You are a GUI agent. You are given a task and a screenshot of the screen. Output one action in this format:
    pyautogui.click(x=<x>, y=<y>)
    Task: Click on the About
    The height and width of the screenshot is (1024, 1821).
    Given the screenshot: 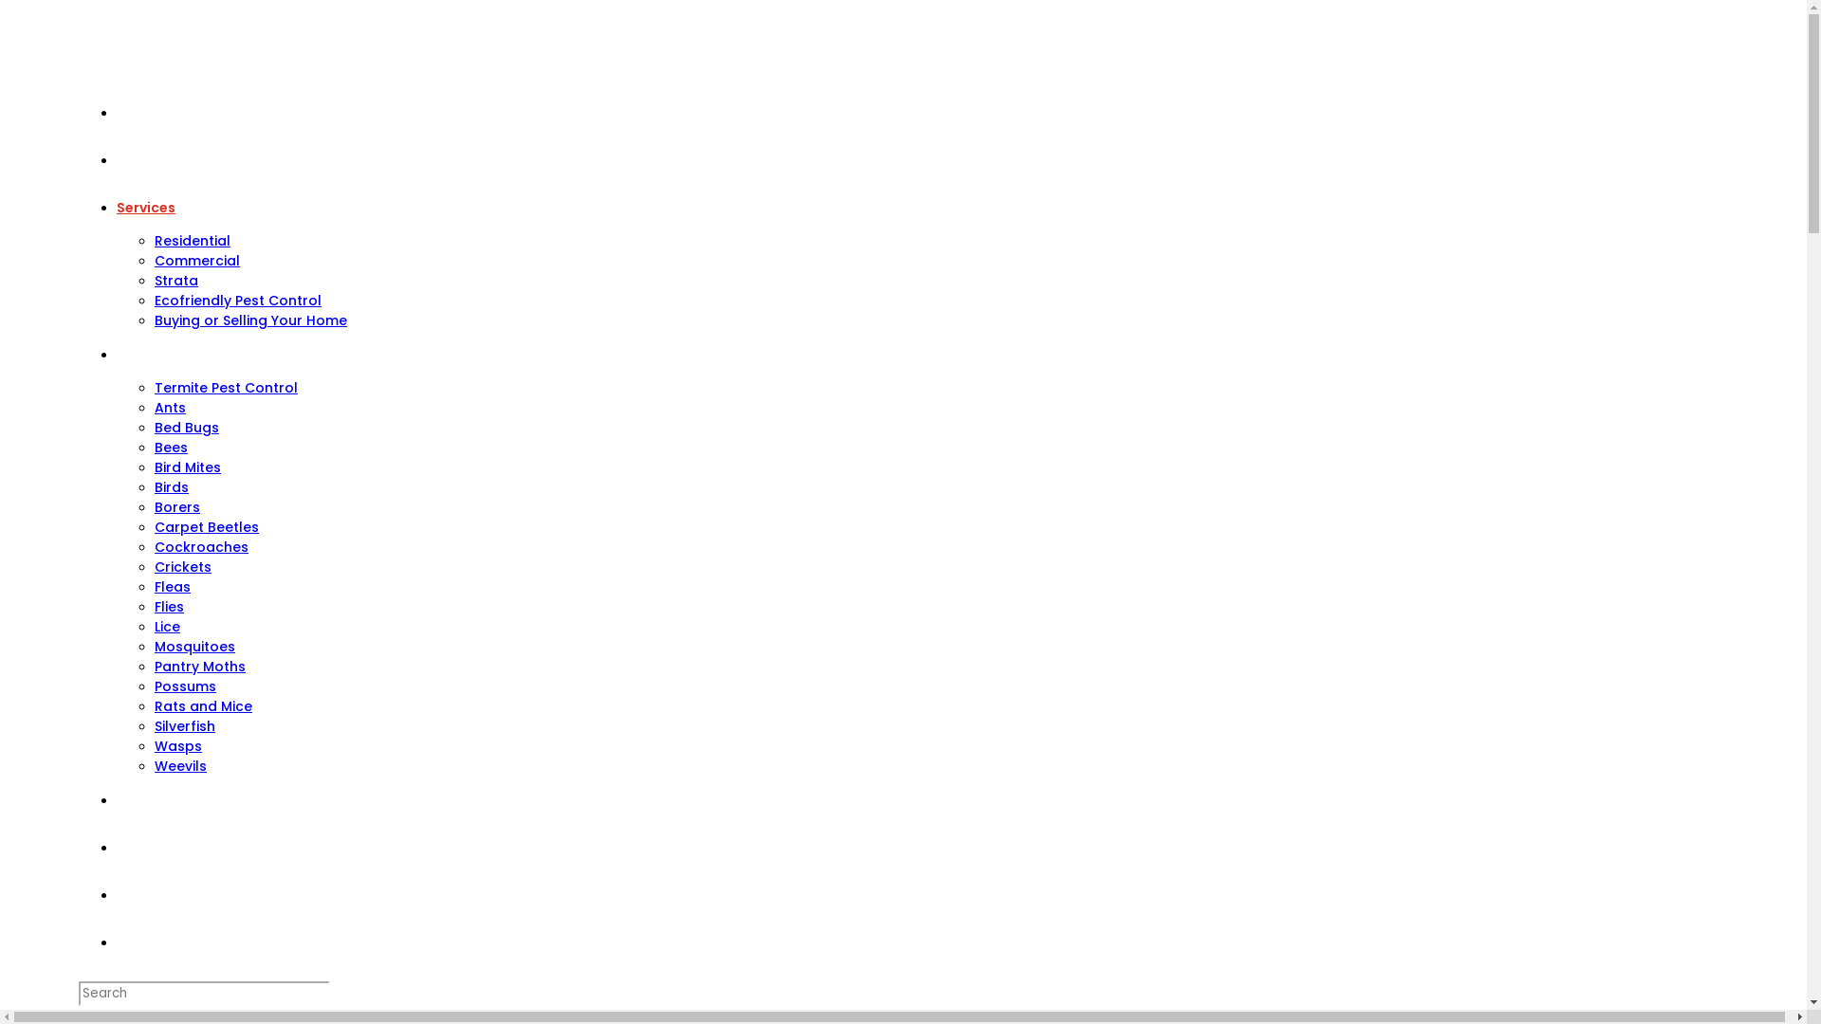 What is the action you would take?
    pyautogui.click(x=138, y=113)
    